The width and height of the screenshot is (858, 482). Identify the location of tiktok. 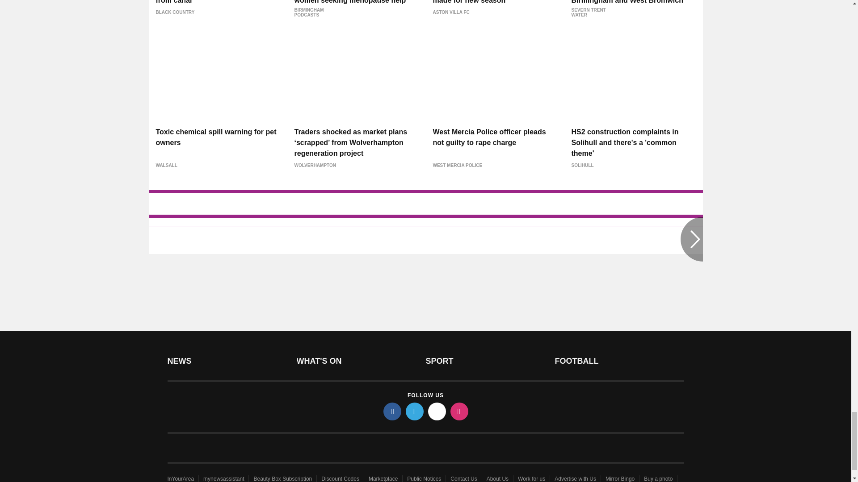
(437, 411).